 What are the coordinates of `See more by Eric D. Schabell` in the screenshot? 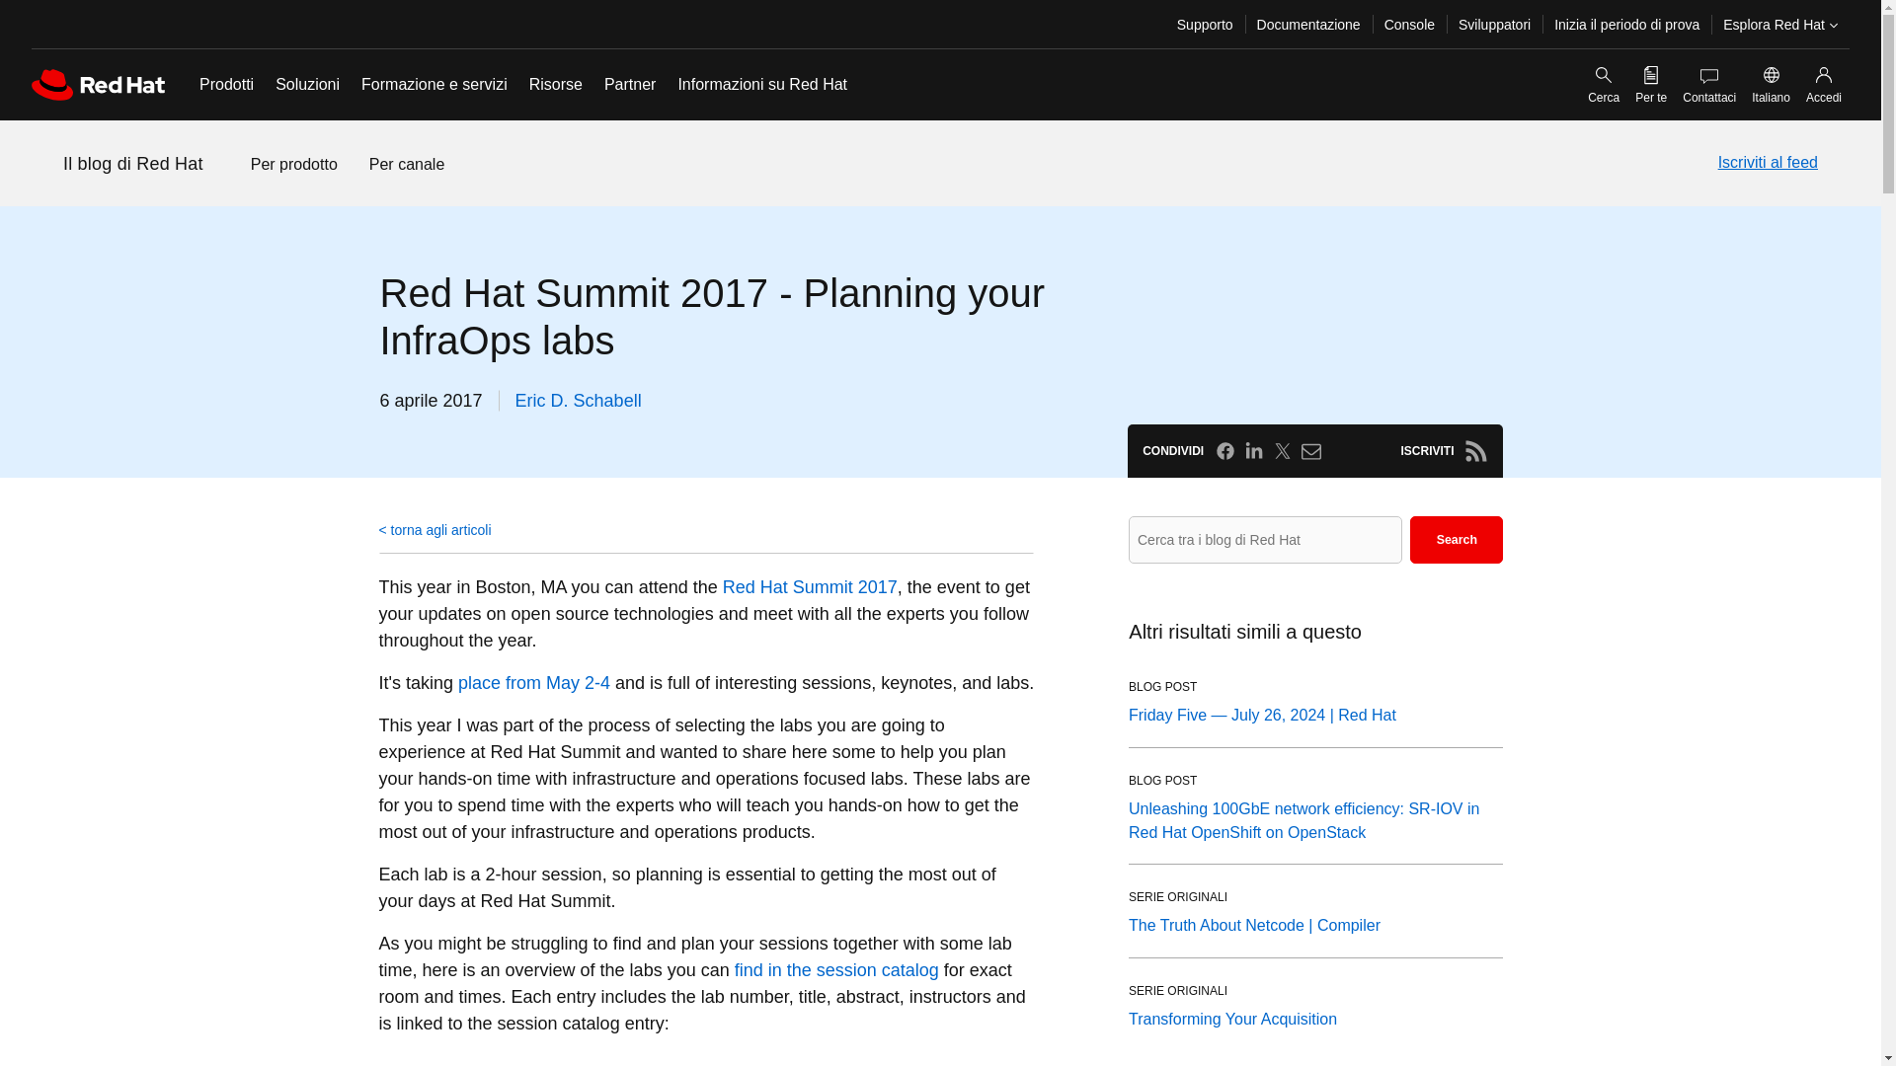 It's located at (579, 401).